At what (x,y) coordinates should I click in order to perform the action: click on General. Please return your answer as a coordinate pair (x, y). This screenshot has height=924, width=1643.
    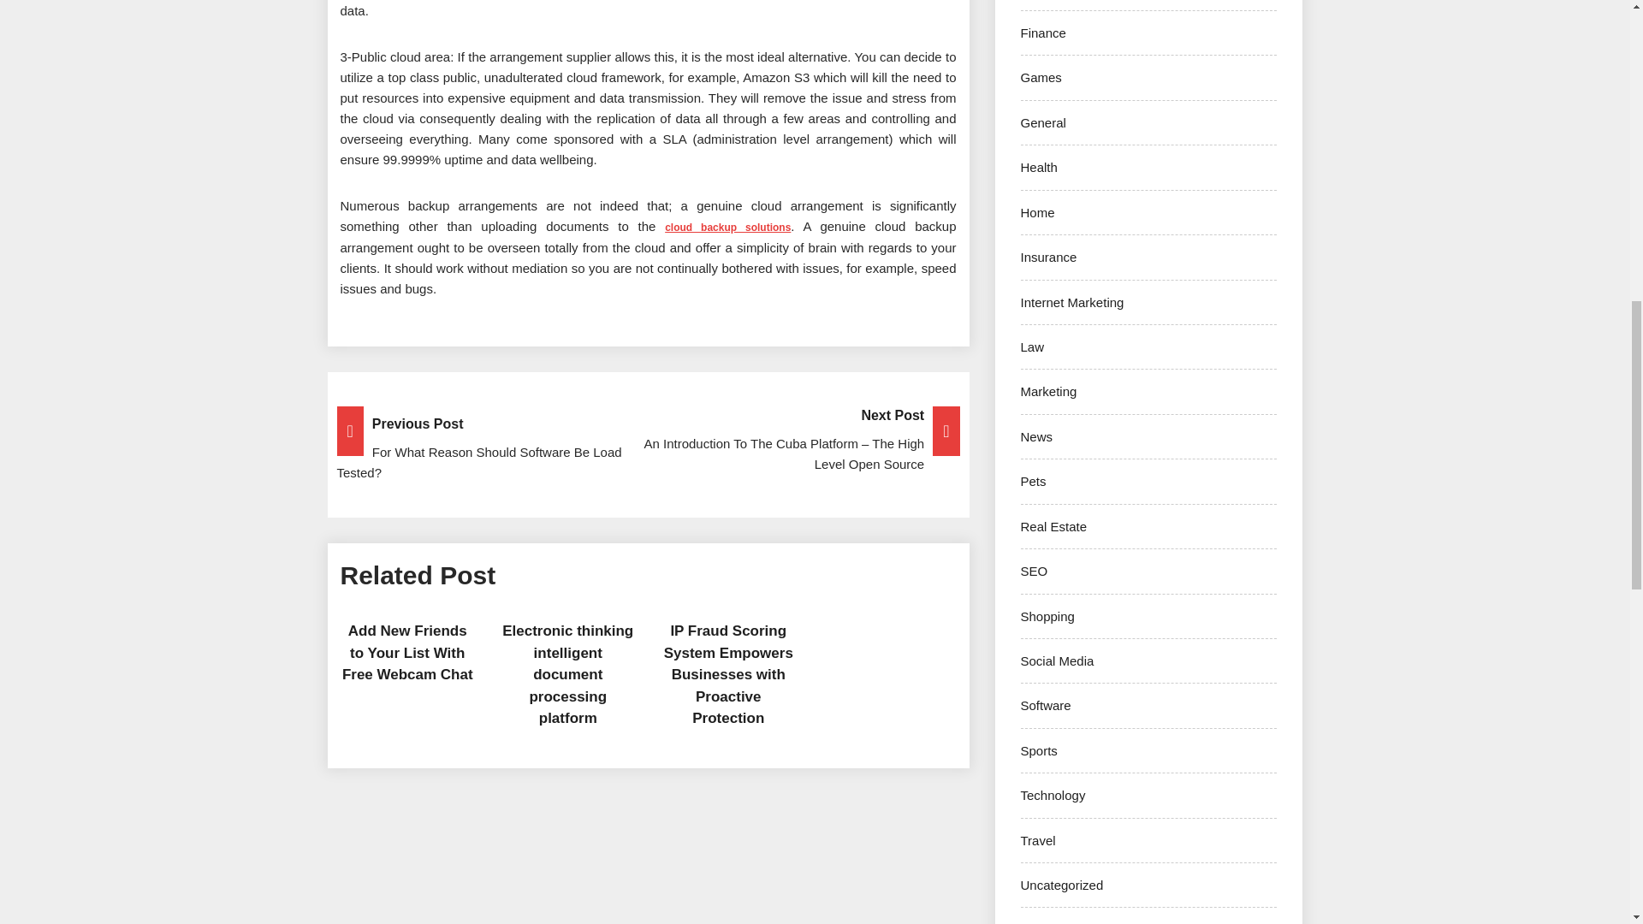
    Looking at the image, I should click on (1042, 123).